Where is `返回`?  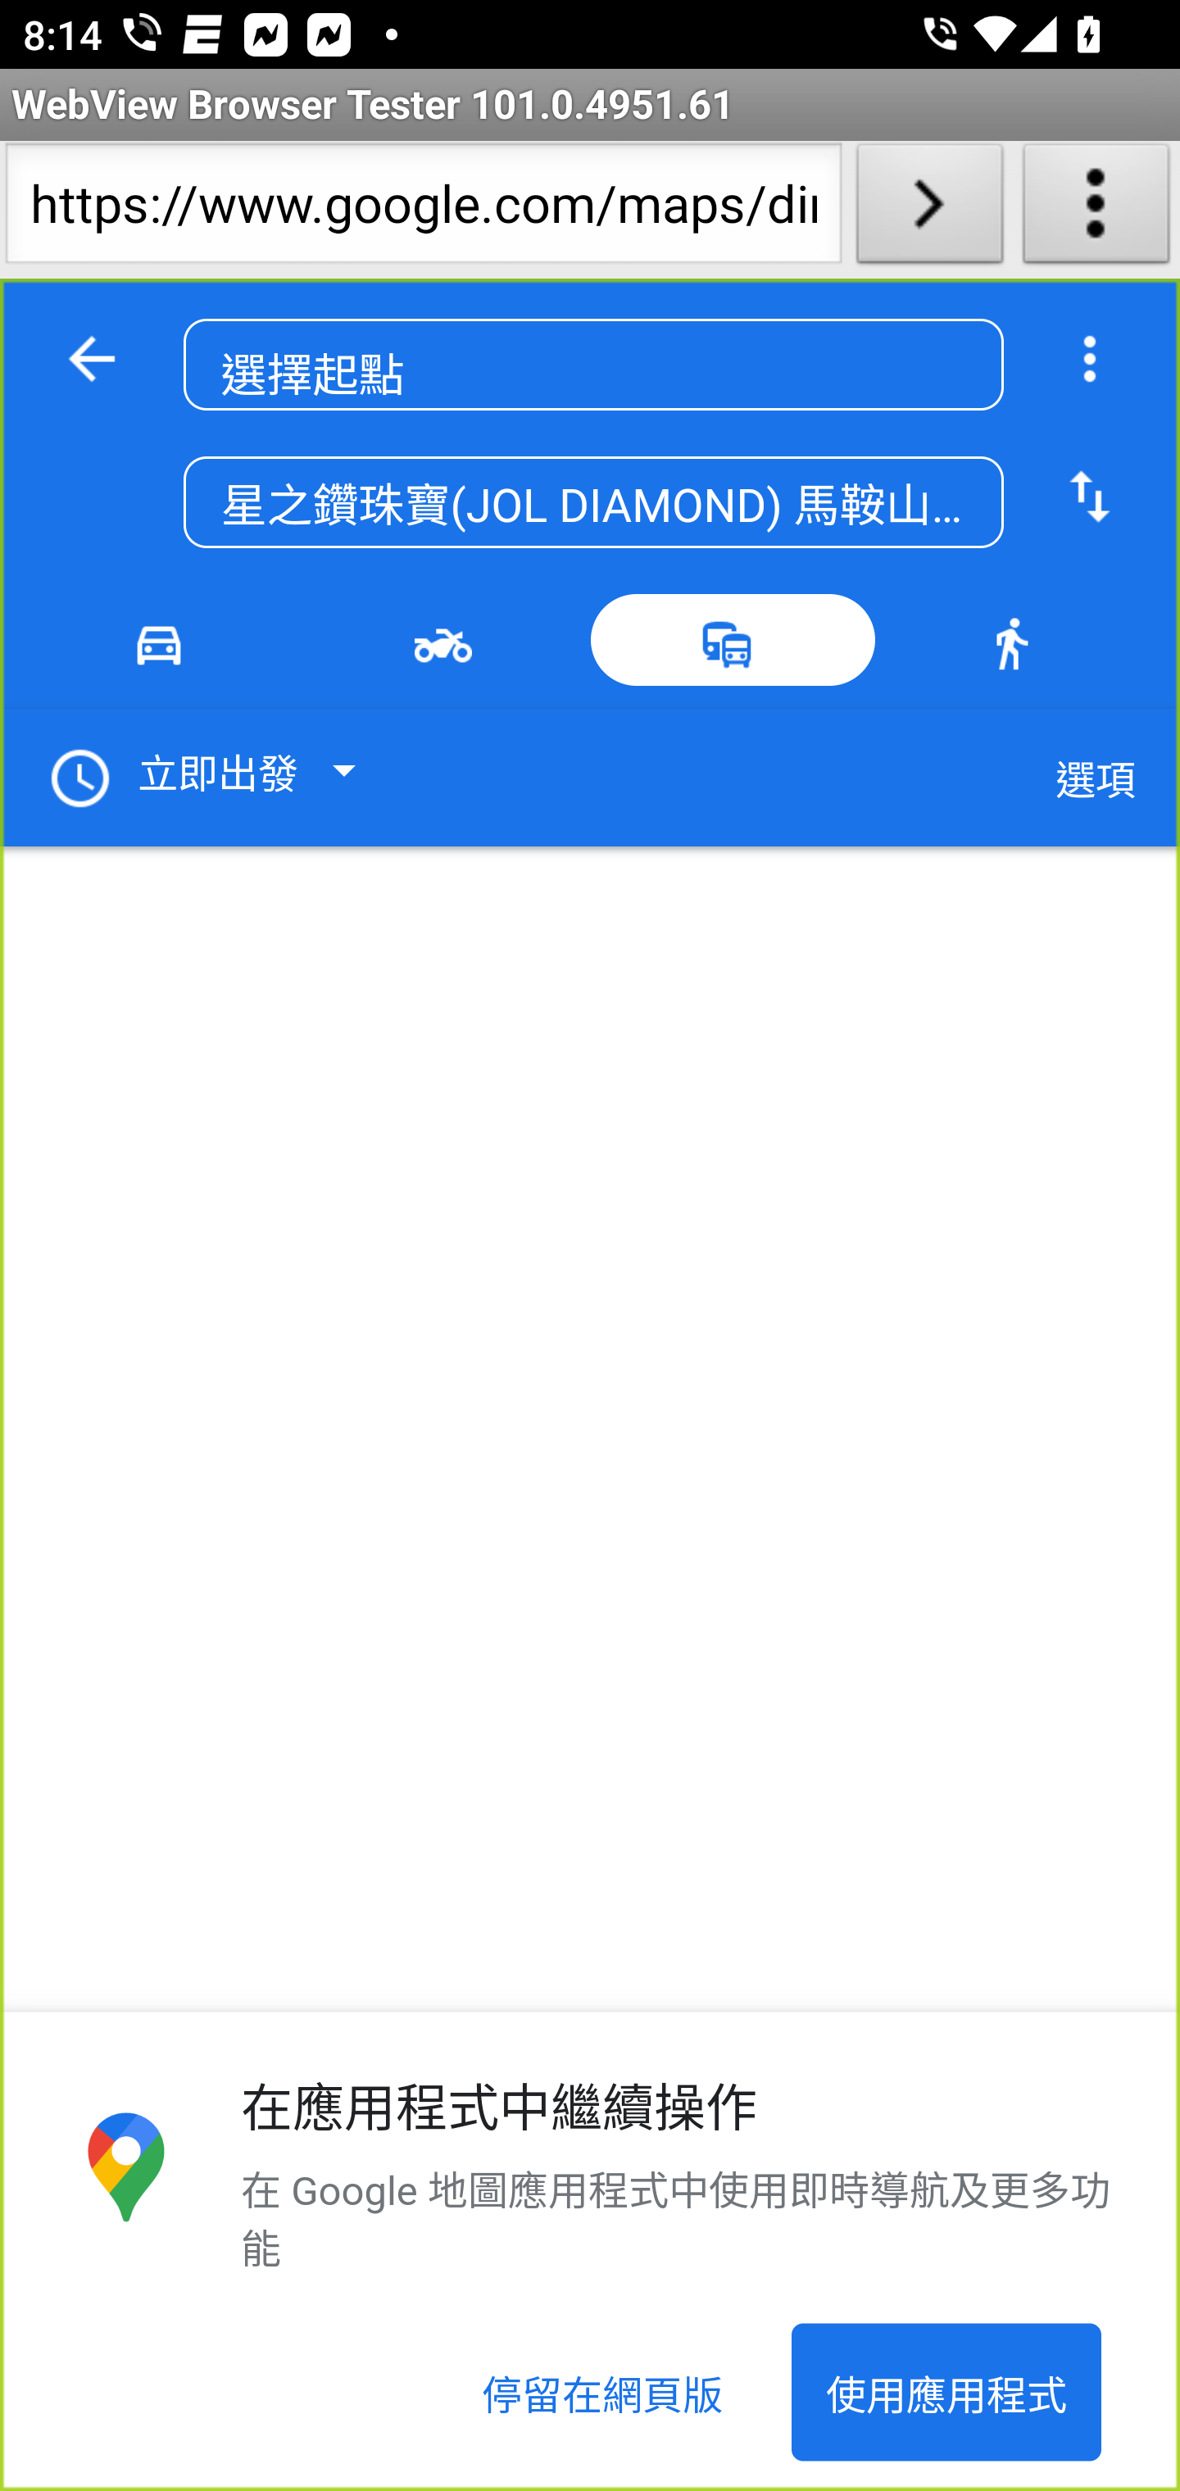
返回 is located at coordinates (92, 359).